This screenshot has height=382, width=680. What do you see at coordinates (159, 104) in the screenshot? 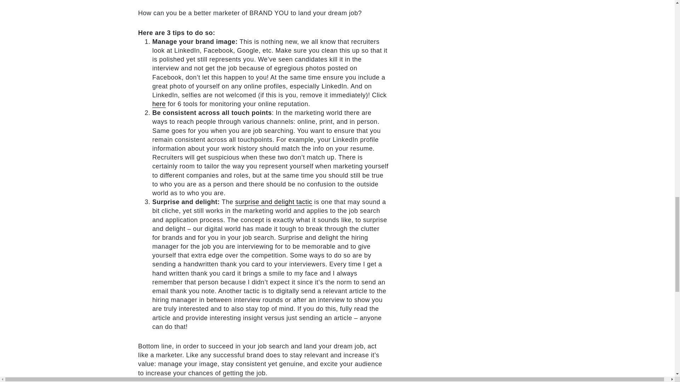
I see `here` at bounding box center [159, 104].